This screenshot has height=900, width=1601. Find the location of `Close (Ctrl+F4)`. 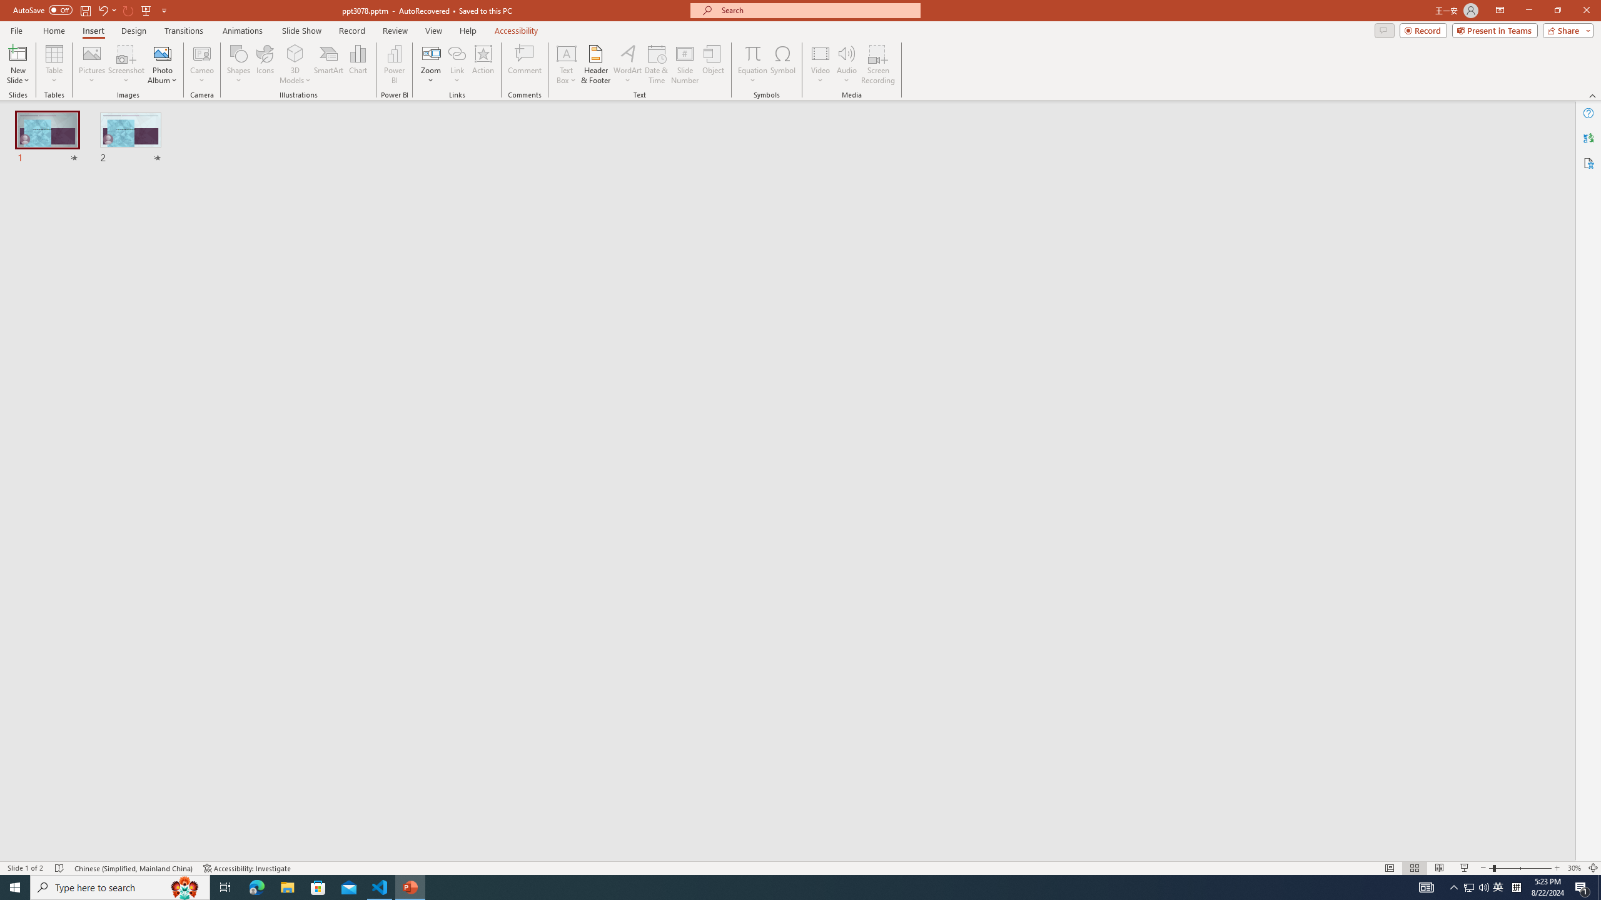

Close (Ctrl+F4) is located at coordinates (592, 201).